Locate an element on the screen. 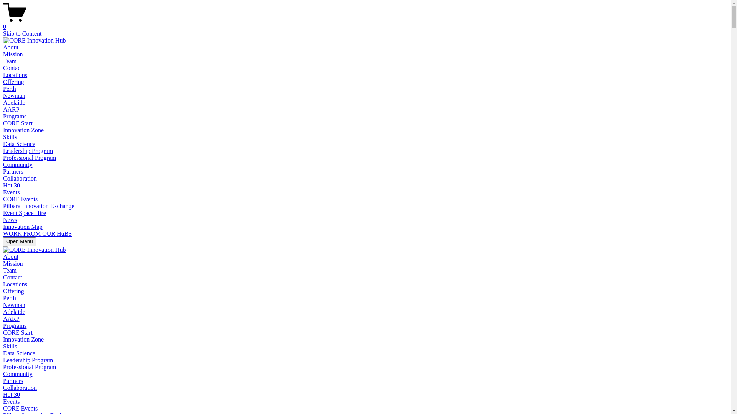 The width and height of the screenshot is (737, 414). Programs is located at coordinates (15, 116).